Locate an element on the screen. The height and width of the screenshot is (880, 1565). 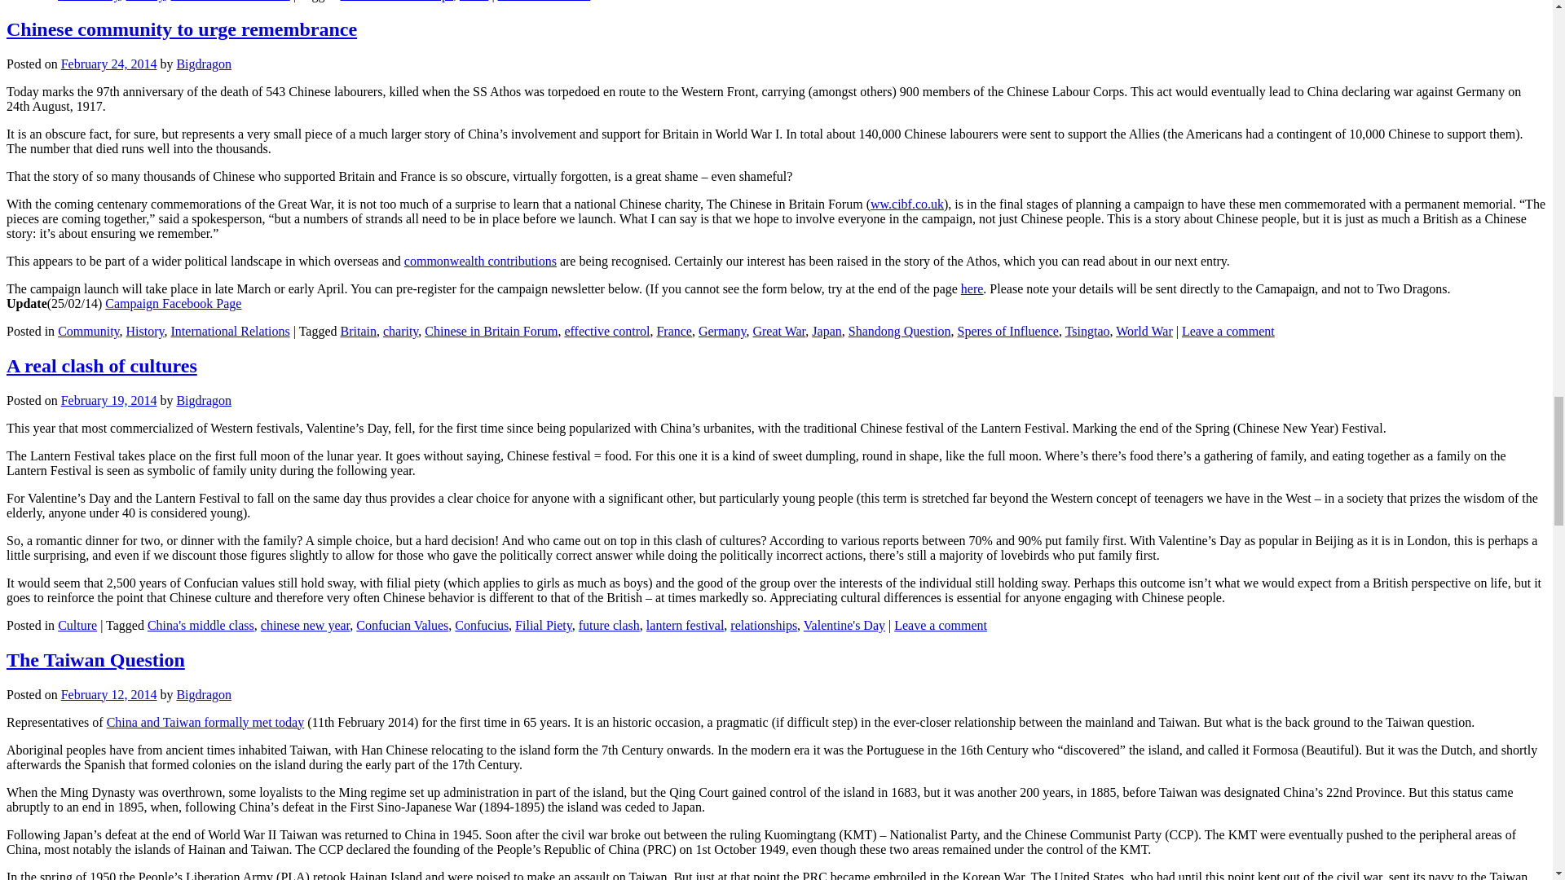
Community is located at coordinates (88, 1).